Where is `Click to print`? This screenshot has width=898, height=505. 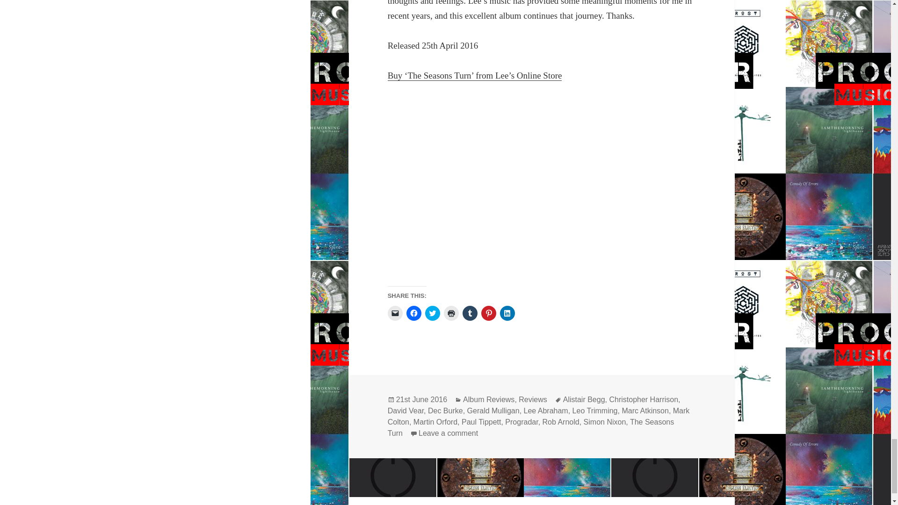 Click to print is located at coordinates (451, 313).